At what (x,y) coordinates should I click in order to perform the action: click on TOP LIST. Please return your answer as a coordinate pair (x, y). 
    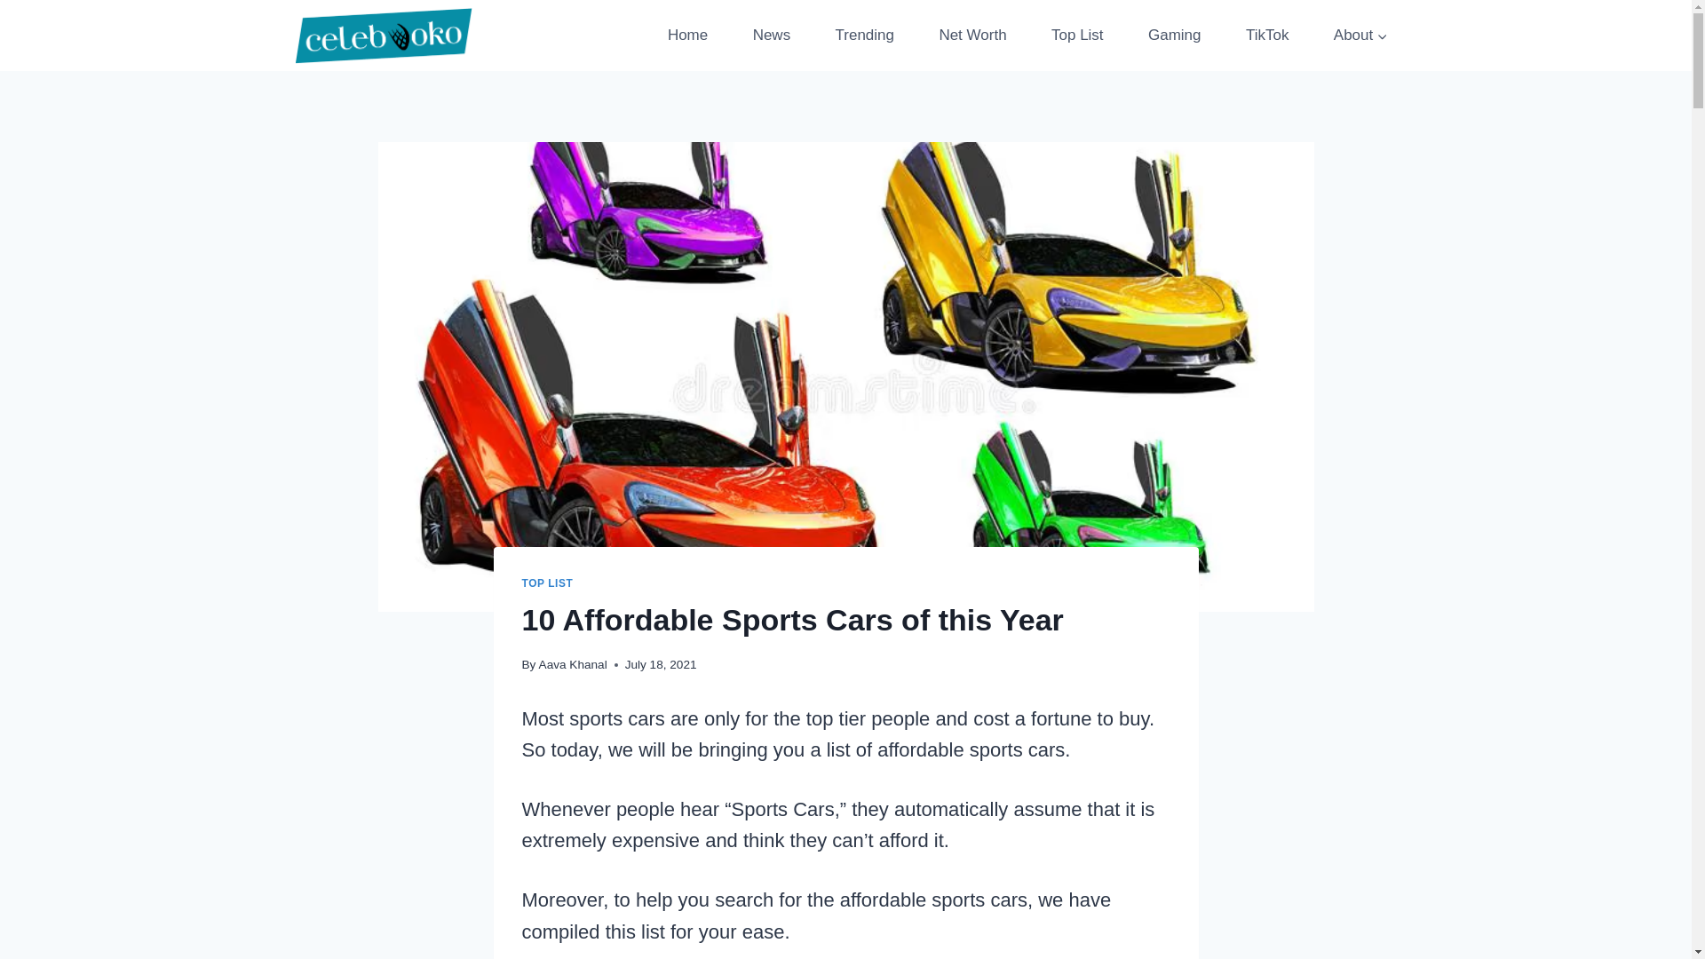
    Looking at the image, I should click on (547, 583).